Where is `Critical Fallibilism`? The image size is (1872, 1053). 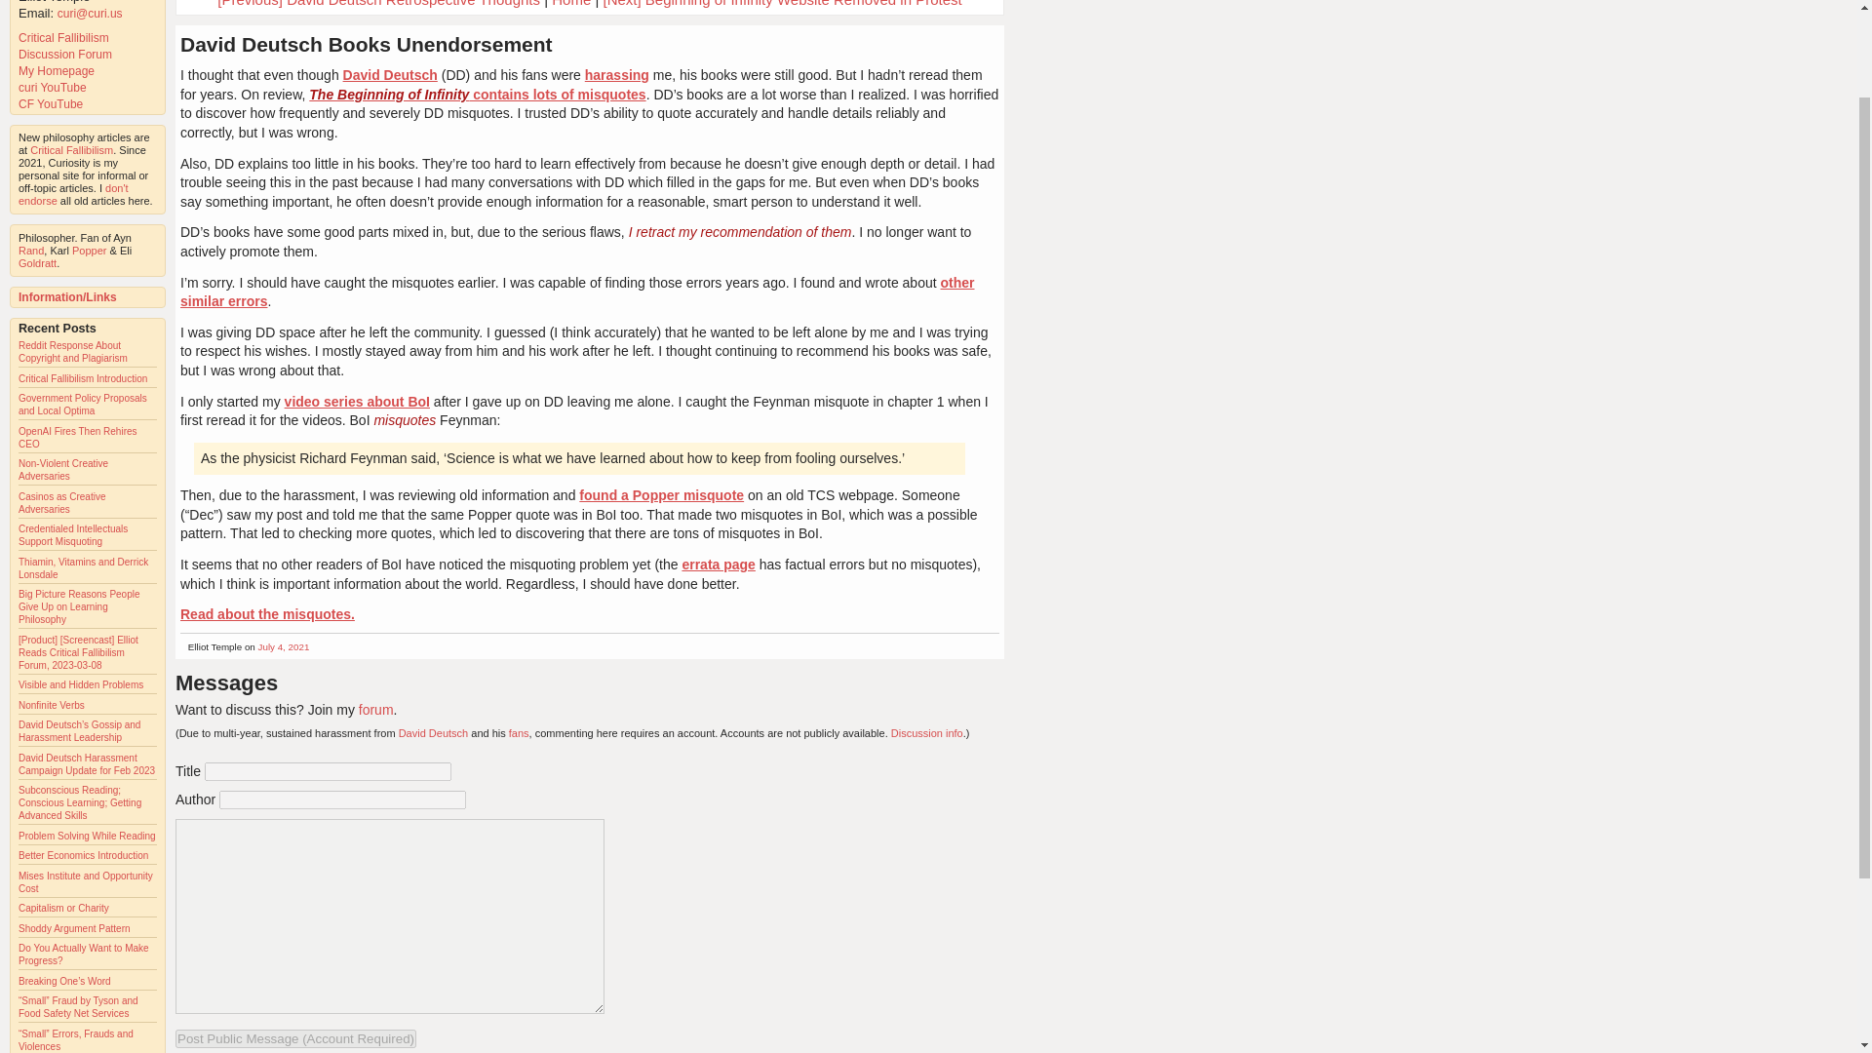
Critical Fallibilism is located at coordinates (63, 38).